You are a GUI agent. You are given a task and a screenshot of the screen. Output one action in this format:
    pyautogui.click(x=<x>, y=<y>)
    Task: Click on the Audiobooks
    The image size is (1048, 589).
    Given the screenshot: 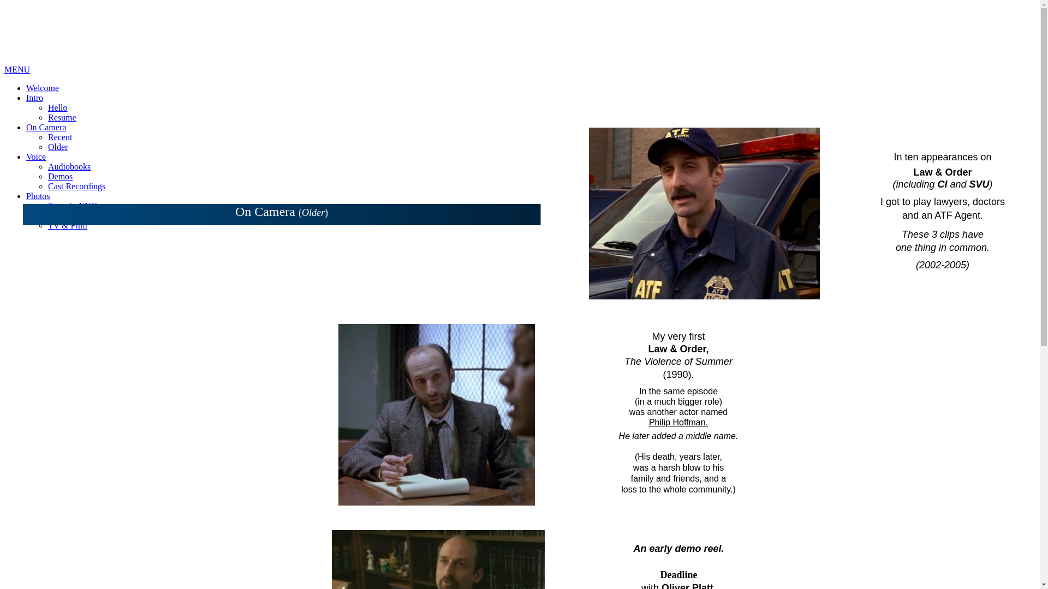 What is the action you would take?
    pyautogui.click(x=69, y=167)
    